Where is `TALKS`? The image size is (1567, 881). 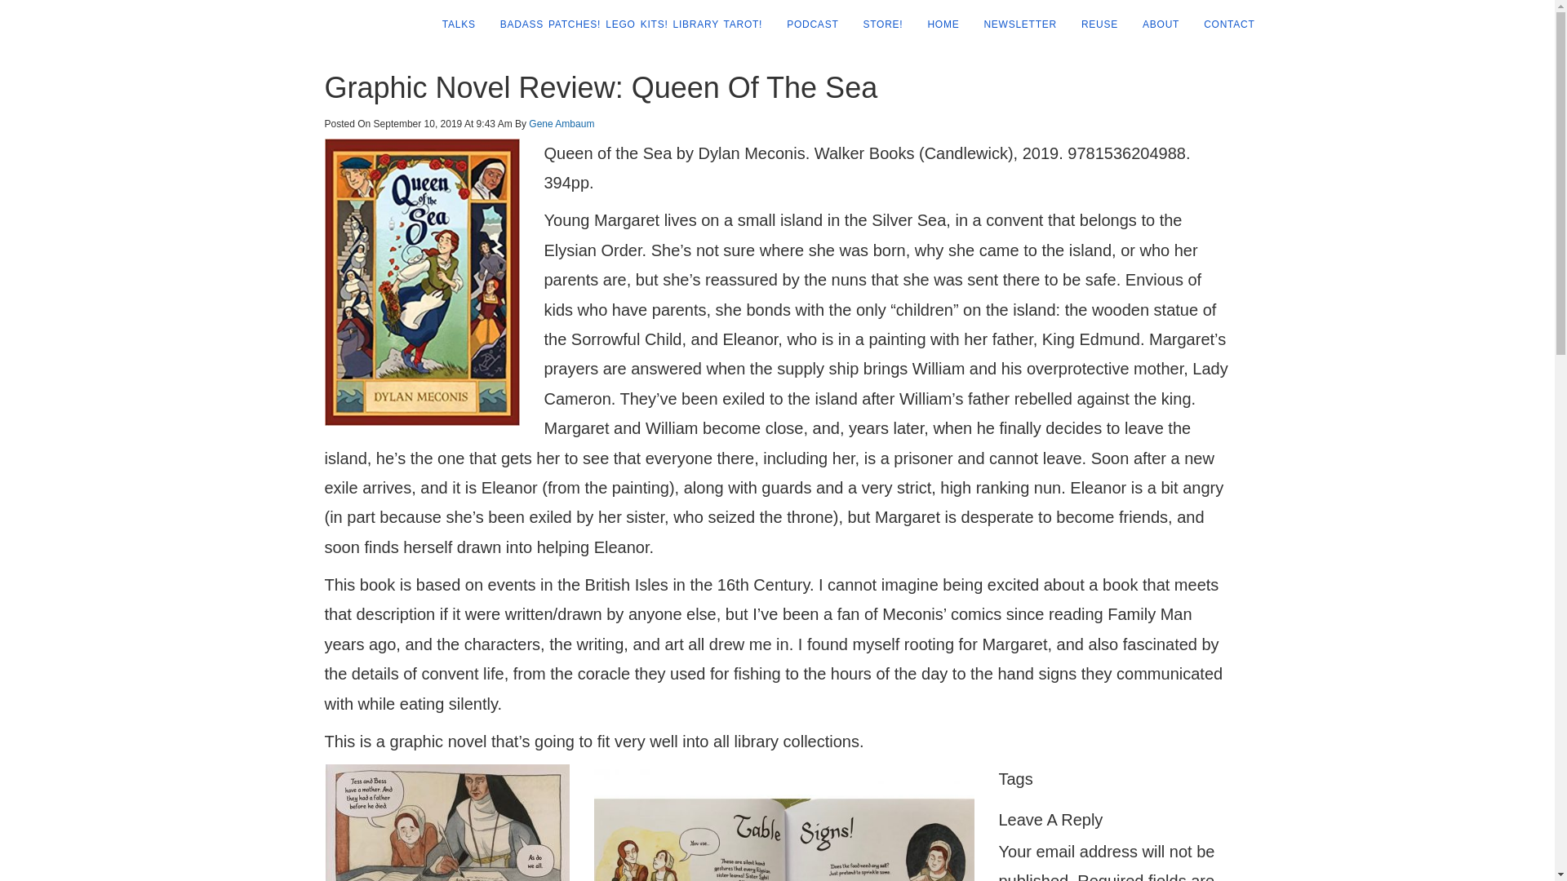
TALKS is located at coordinates (452, 24).